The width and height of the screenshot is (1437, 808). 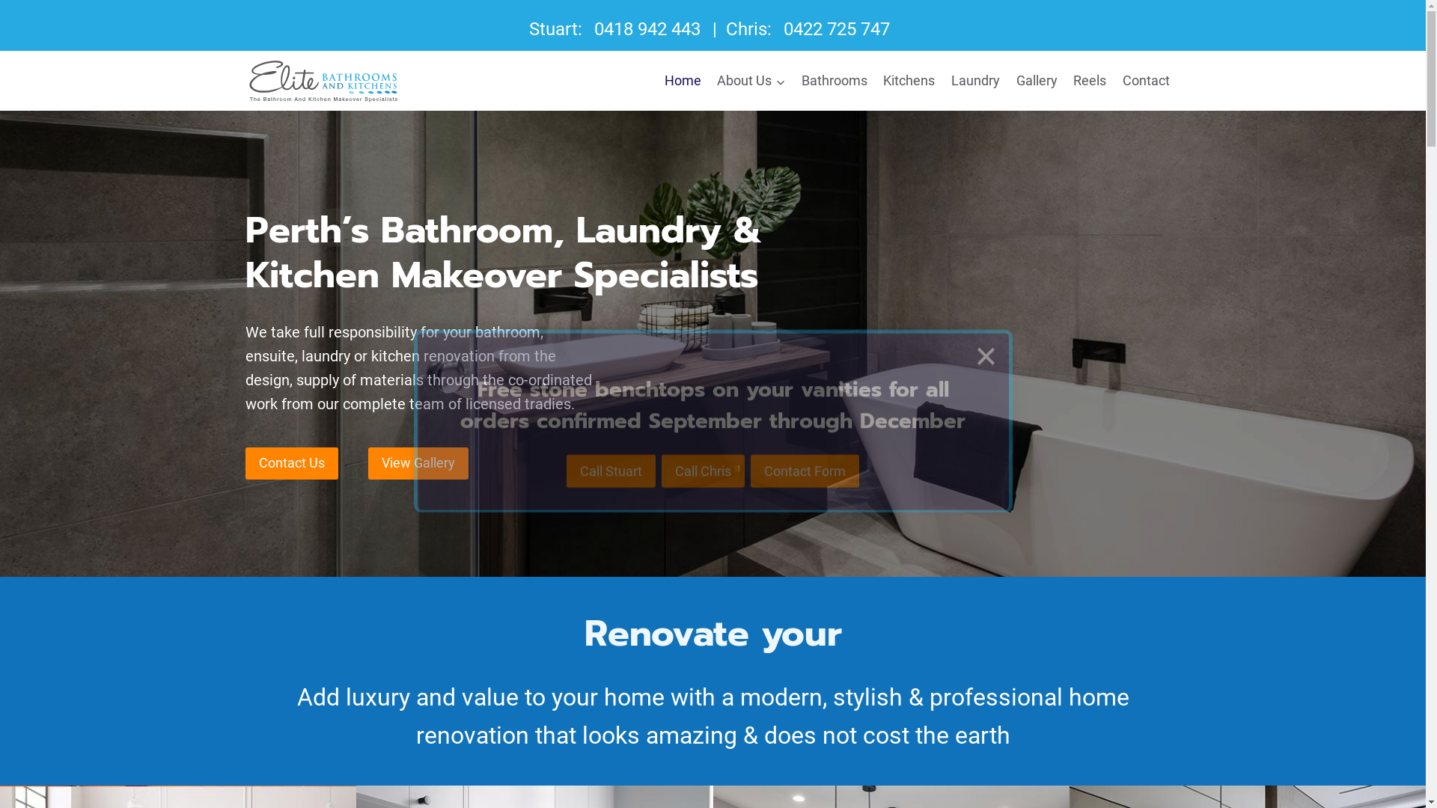 I want to click on Kitchens, so click(x=910, y=81).